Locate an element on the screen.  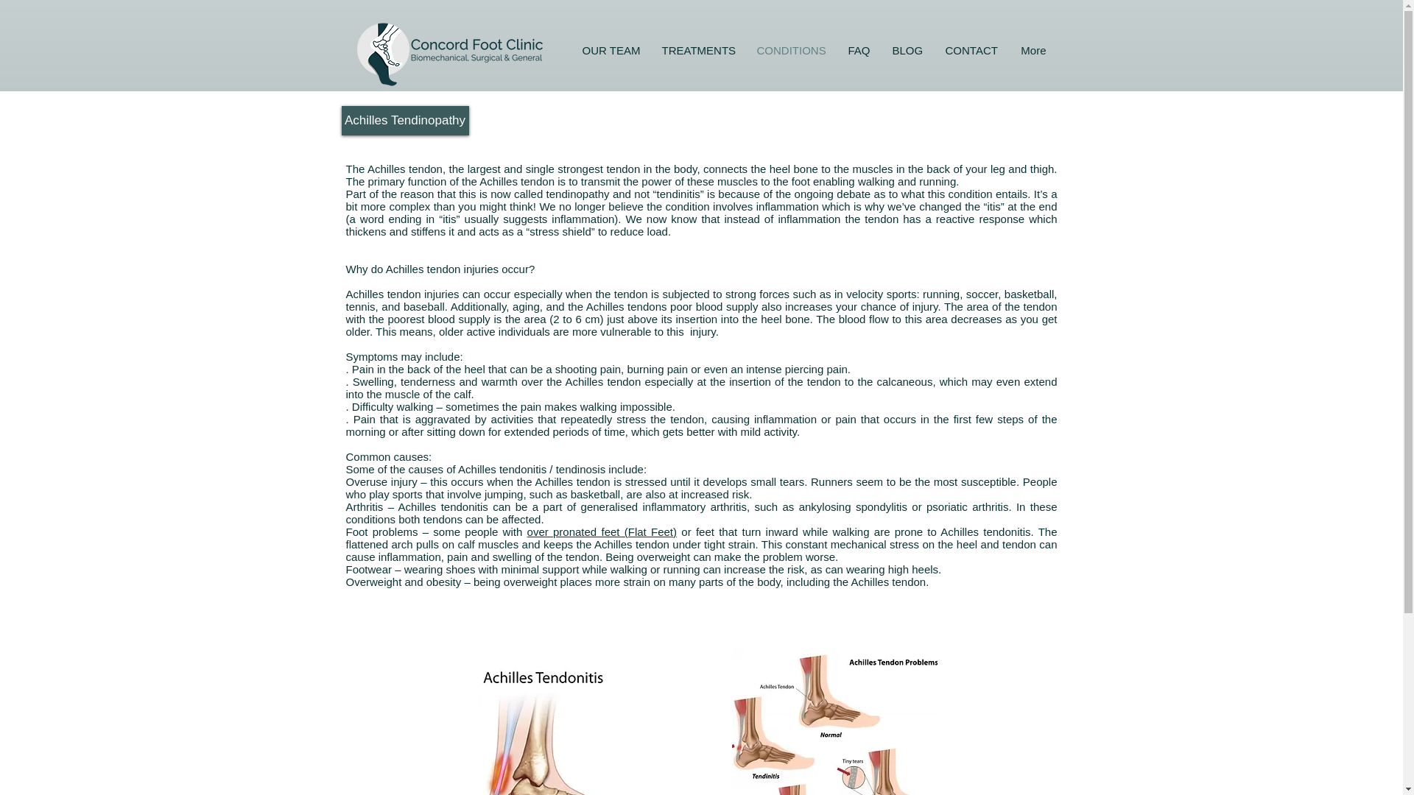
BLOG is located at coordinates (907, 51).